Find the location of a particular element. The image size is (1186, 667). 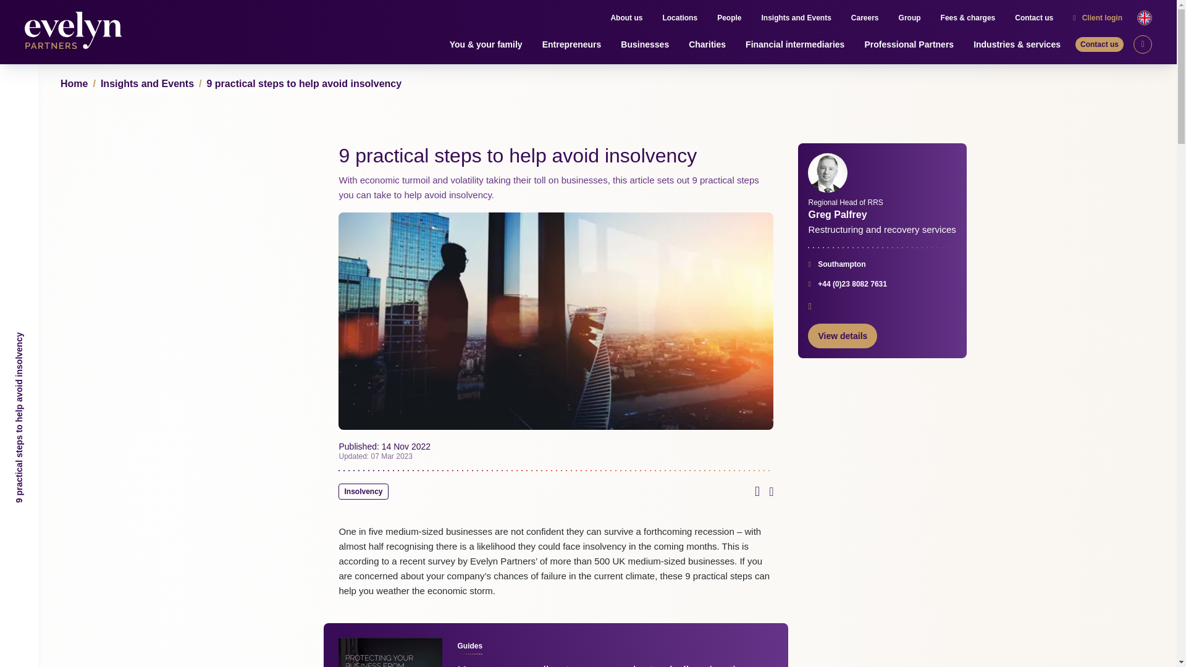

Group is located at coordinates (910, 18).